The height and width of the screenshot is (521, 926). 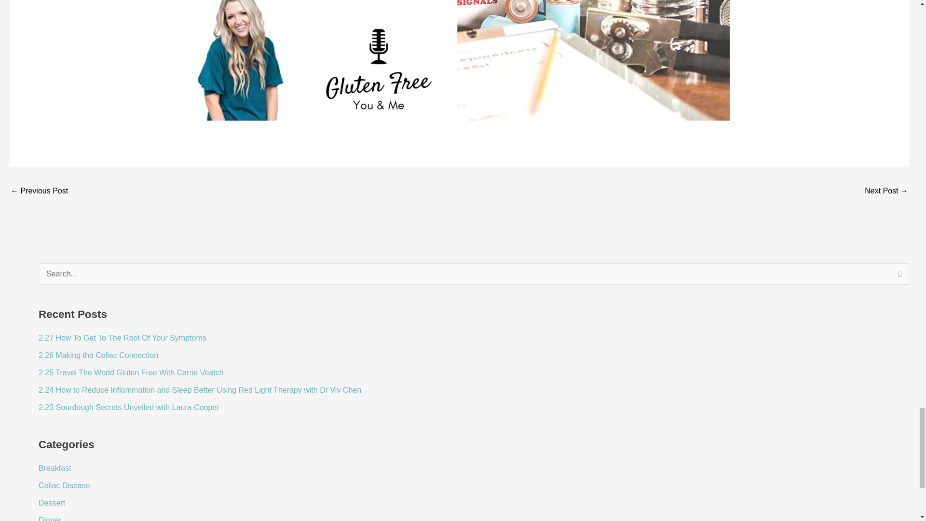 I want to click on 2.25 Travel The World Gluten Free With Carrie Veatch, so click(x=131, y=372).